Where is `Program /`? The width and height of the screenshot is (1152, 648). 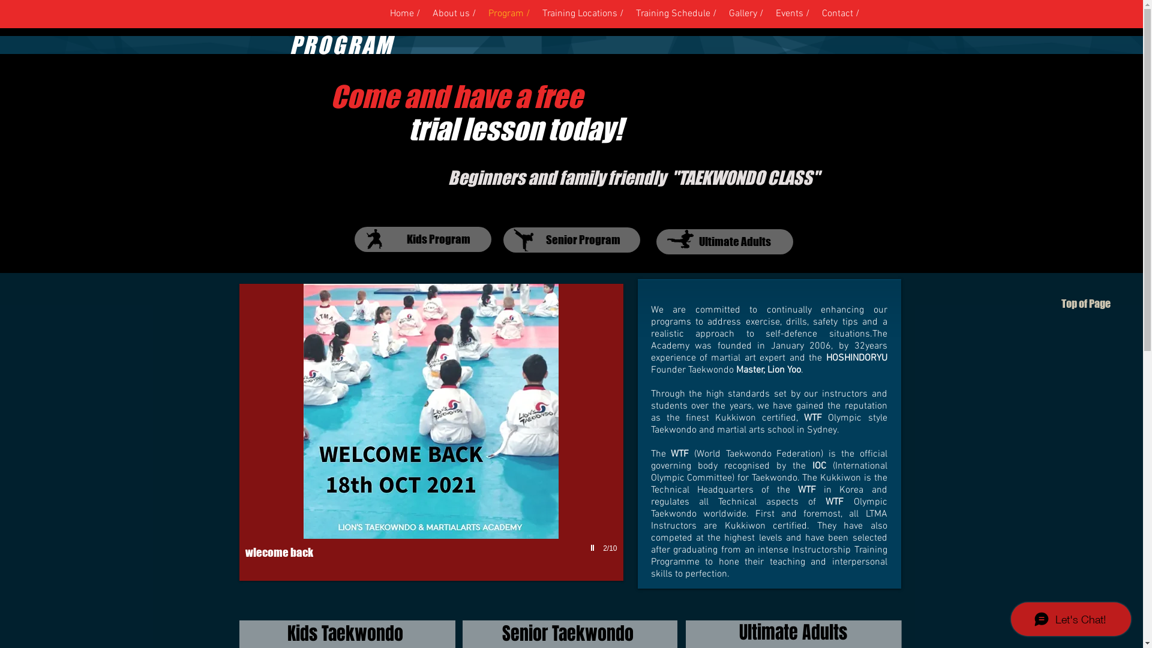
Program / is located at coordinates (509, 14).